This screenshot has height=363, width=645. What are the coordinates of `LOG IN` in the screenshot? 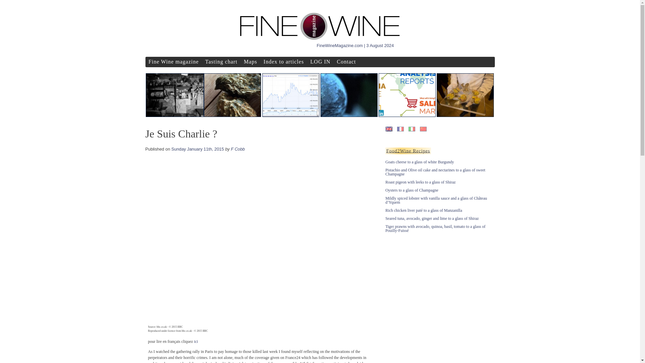 It's located at (320, 62).